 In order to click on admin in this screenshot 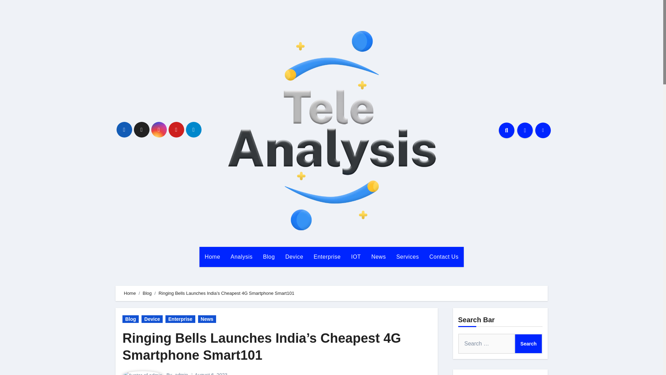, I will do `click(181, 374)`.